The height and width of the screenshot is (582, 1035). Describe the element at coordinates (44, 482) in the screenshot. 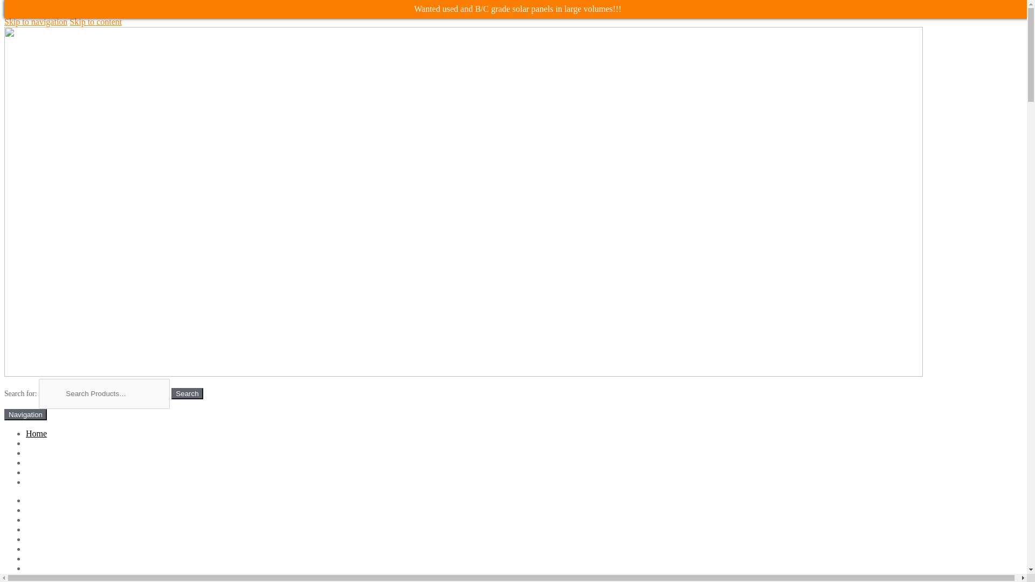

I see `Contact us` at that location.